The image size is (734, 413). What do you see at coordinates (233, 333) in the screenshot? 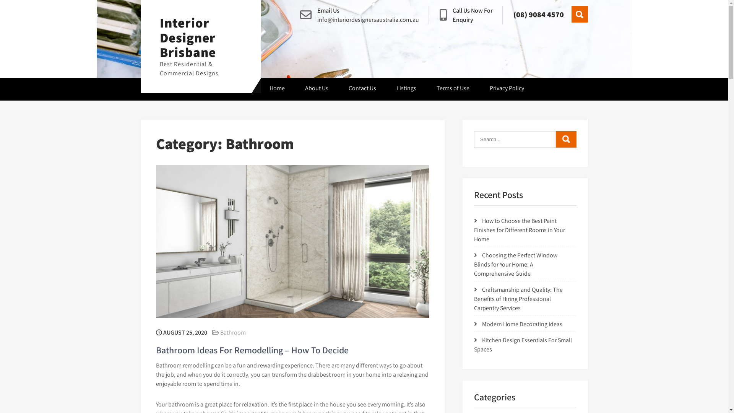
I see `Bathroom` at bounding box center [233, 333].